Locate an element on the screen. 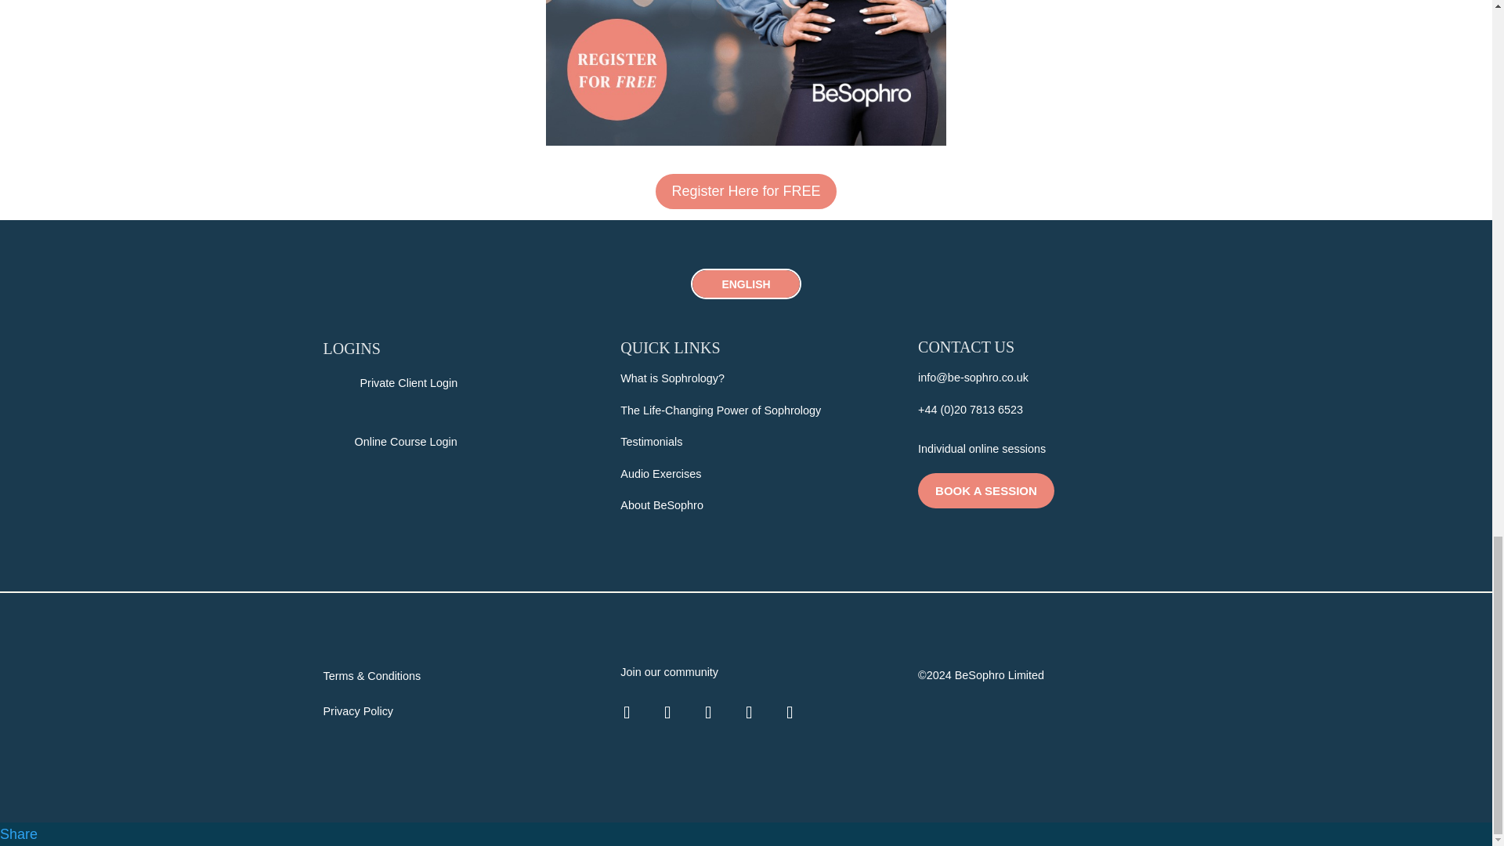 Image resolution: width=1504 pixels, height=846 pixels. About BeSophro is located at coordinates (661, 505).